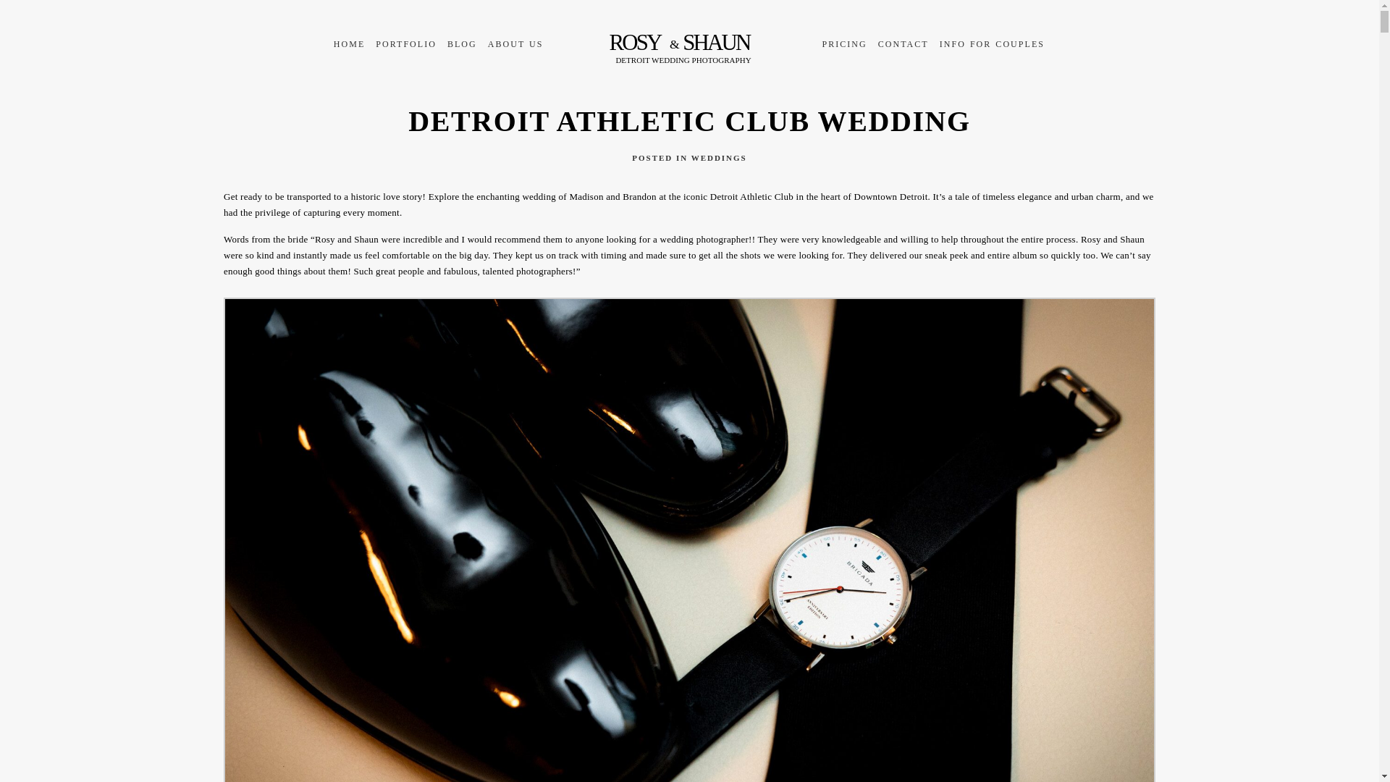 The image size is (1390, 782). What do you see at coordinates (515, 44) in the screenshot?
I see `ABOUT US` at bounding box center [515, 44].